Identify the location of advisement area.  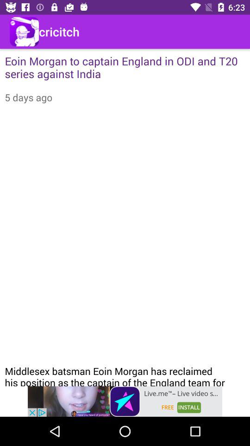
(125, 401).